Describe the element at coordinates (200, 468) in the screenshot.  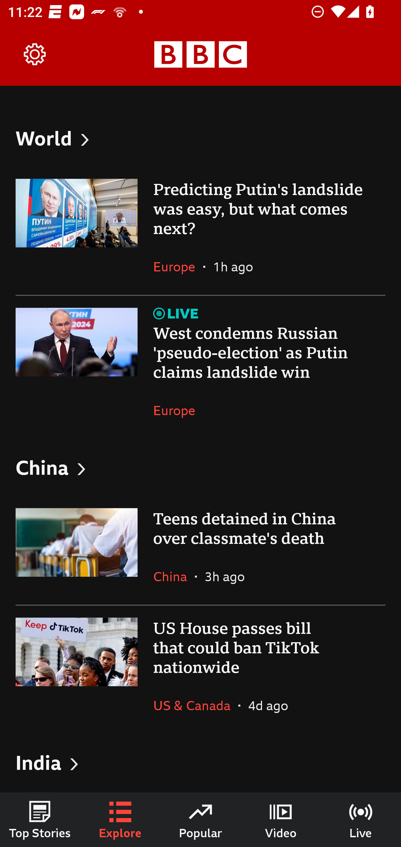
I see `China, Heading China   ` at that location.